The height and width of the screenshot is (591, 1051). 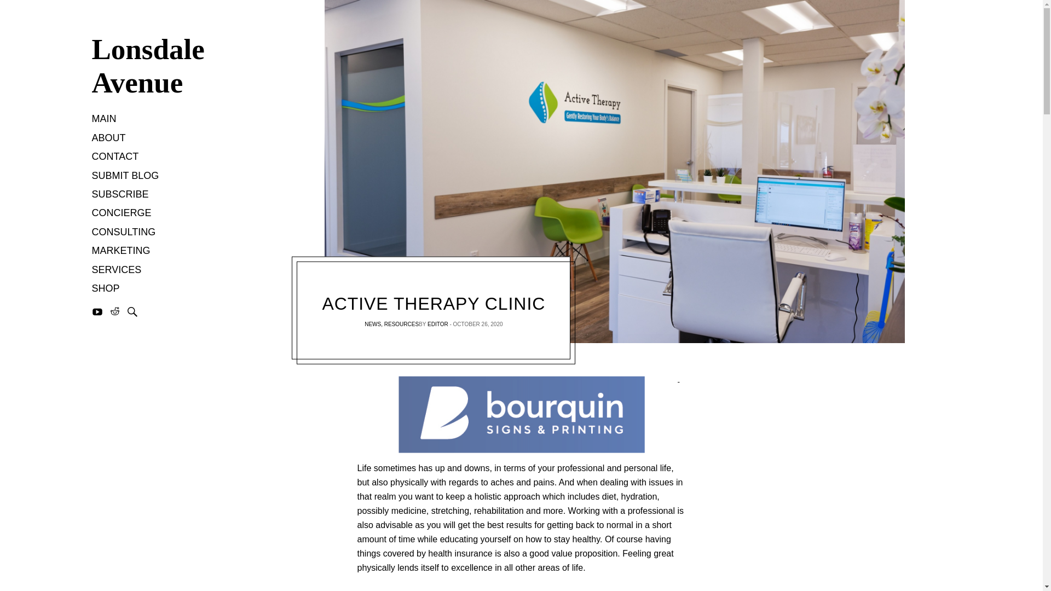 What do you see at coordinates (158, 66) in the screenshot?
I see `Lonsdale Avenue` at bounding box center [158, 66].